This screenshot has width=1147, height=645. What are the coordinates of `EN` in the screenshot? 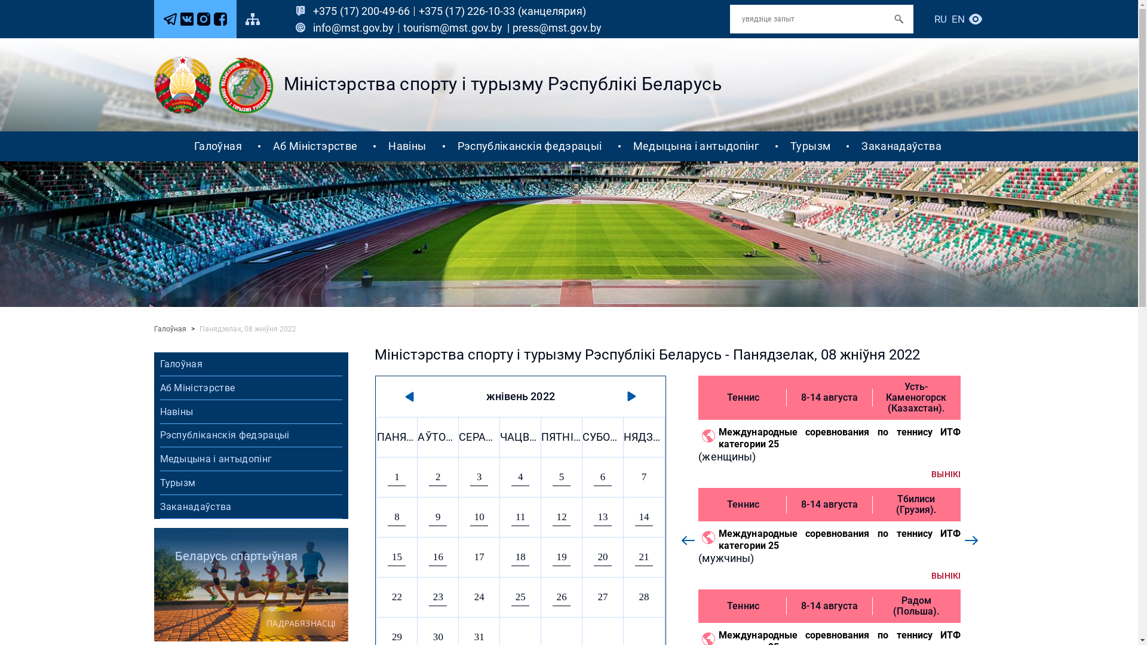 It's located at (958, 19).